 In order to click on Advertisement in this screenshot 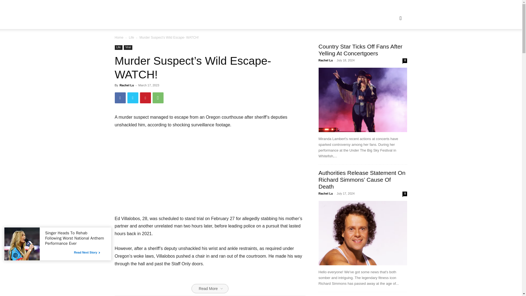, I will do `click(210, 286)`.